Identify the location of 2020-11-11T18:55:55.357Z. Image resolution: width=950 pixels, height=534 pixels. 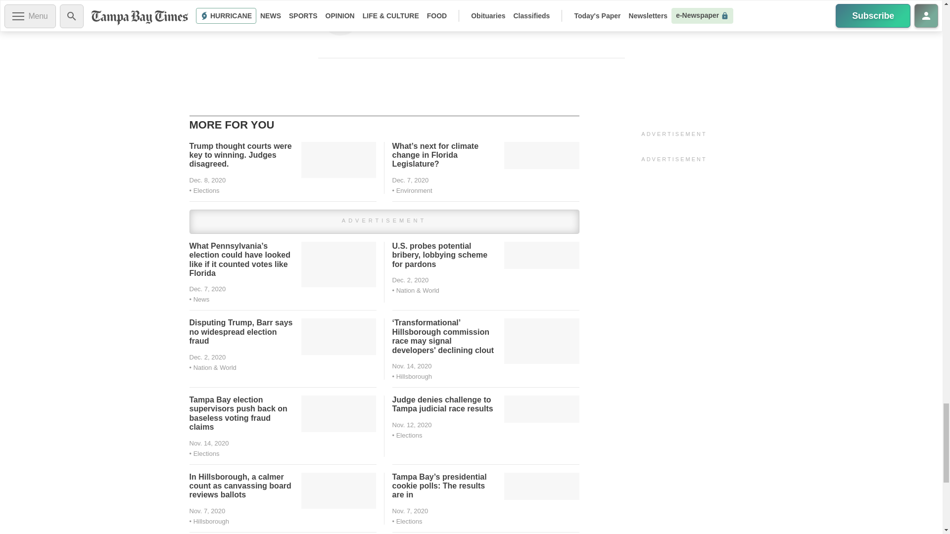
(411, 425).